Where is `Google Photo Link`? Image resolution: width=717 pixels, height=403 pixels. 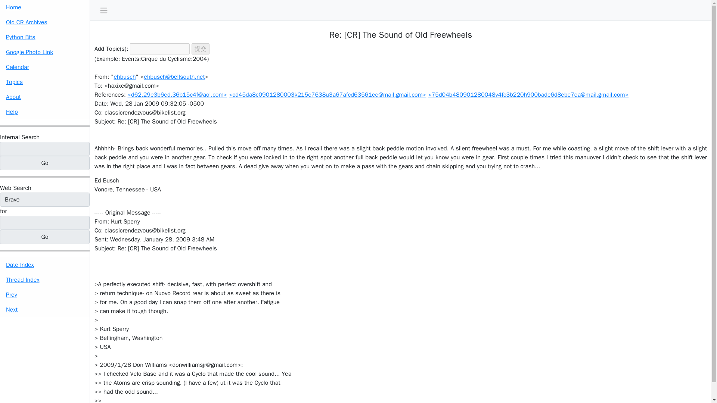
Google Photo Link is located at coordinates (45, 52).